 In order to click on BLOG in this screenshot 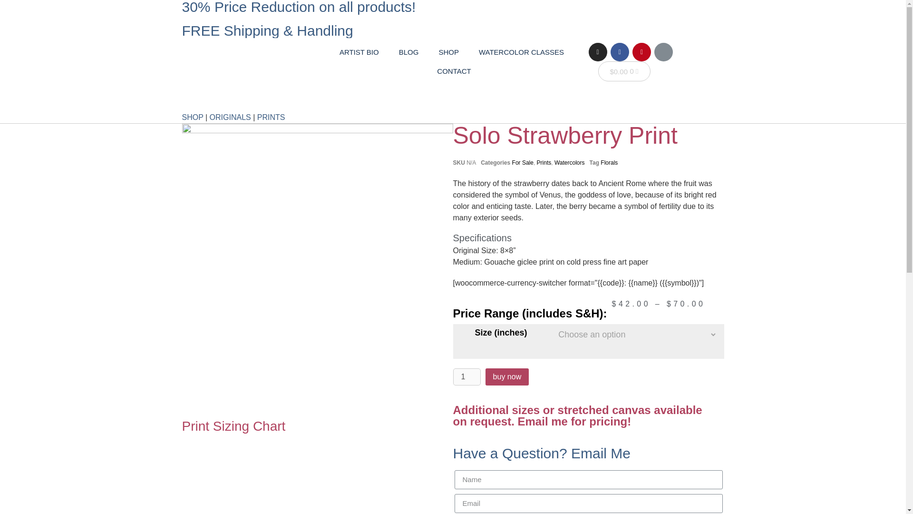, I will do `click(409, 52)`.